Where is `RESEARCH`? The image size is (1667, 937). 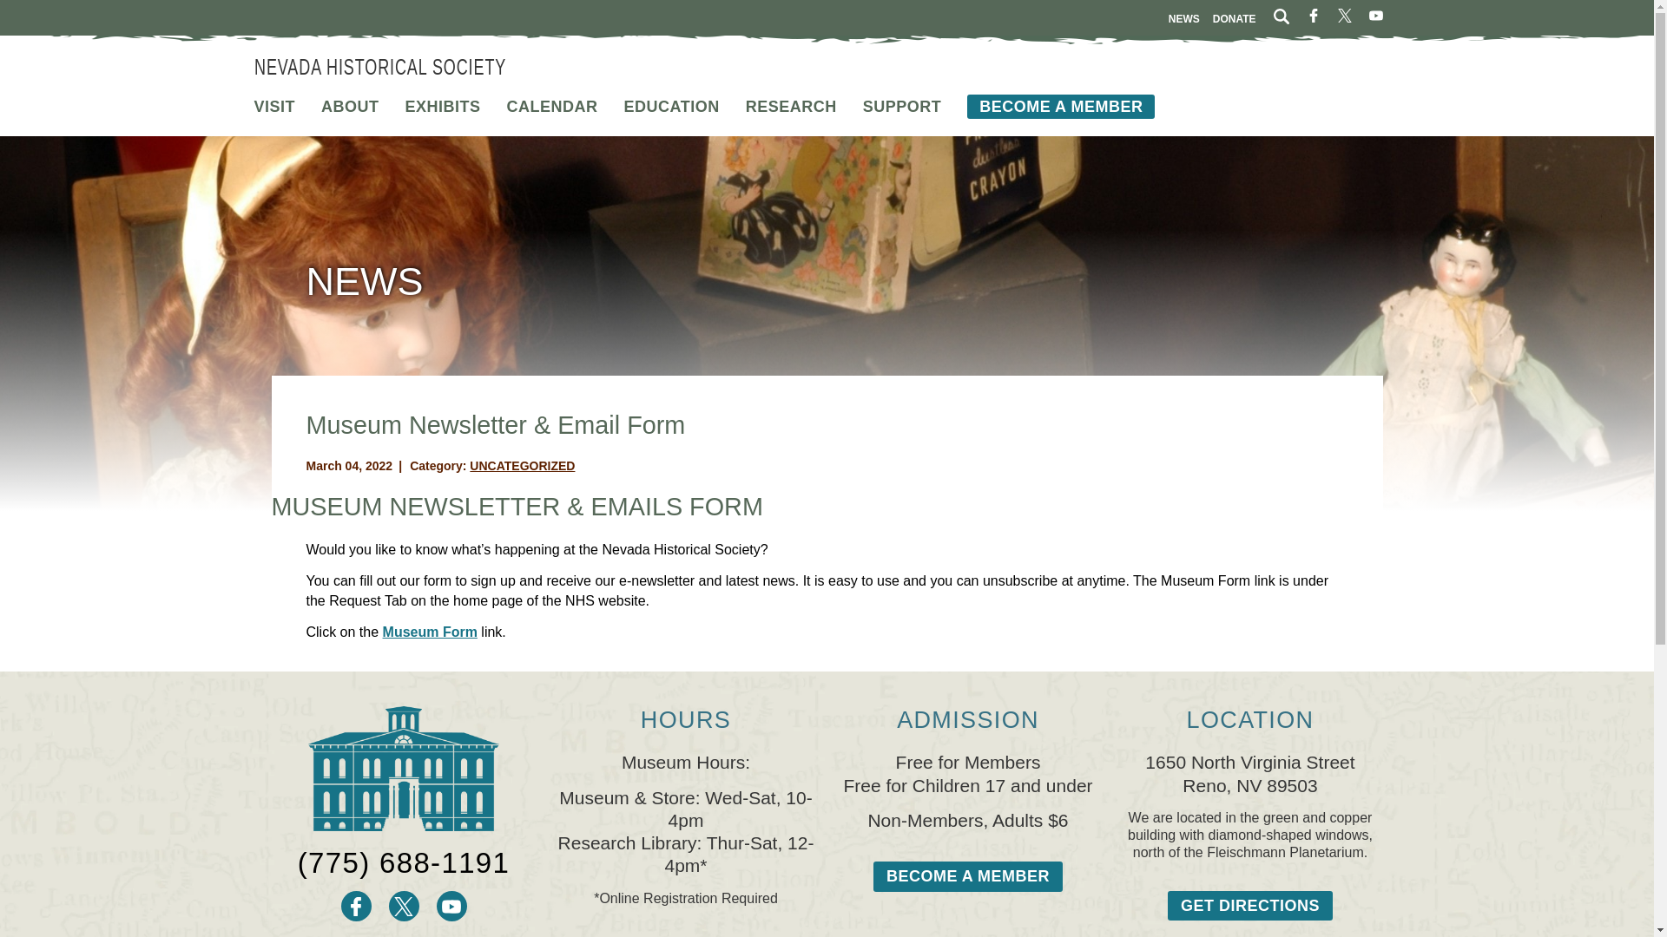
RESEARCH is located at coordinates (790, 106).